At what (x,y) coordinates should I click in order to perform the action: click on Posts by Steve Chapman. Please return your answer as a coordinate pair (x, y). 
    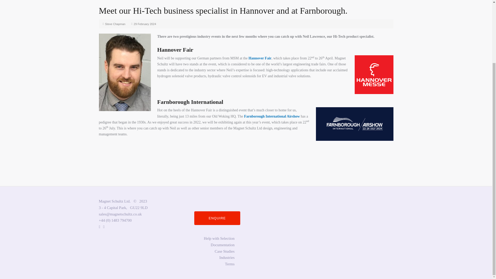
    Looking at the image, I should click on (115, 24).